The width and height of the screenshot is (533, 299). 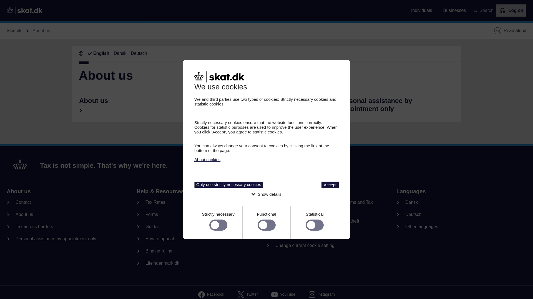 I want to click on Show details, so click(x=269, y=194).